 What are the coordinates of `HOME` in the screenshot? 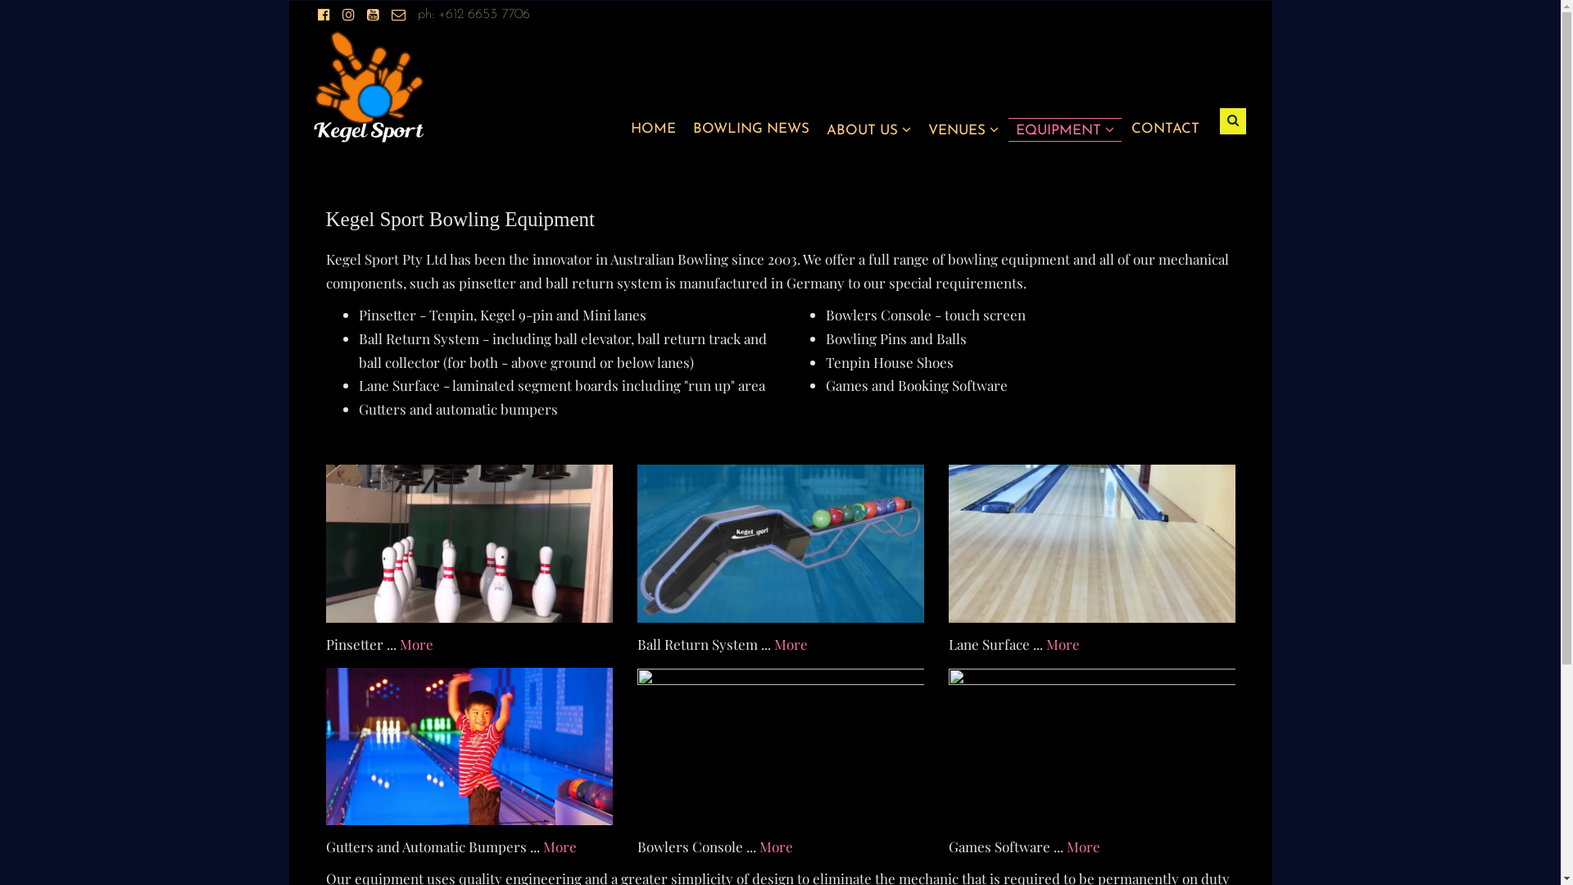 It's located at (654, 129).